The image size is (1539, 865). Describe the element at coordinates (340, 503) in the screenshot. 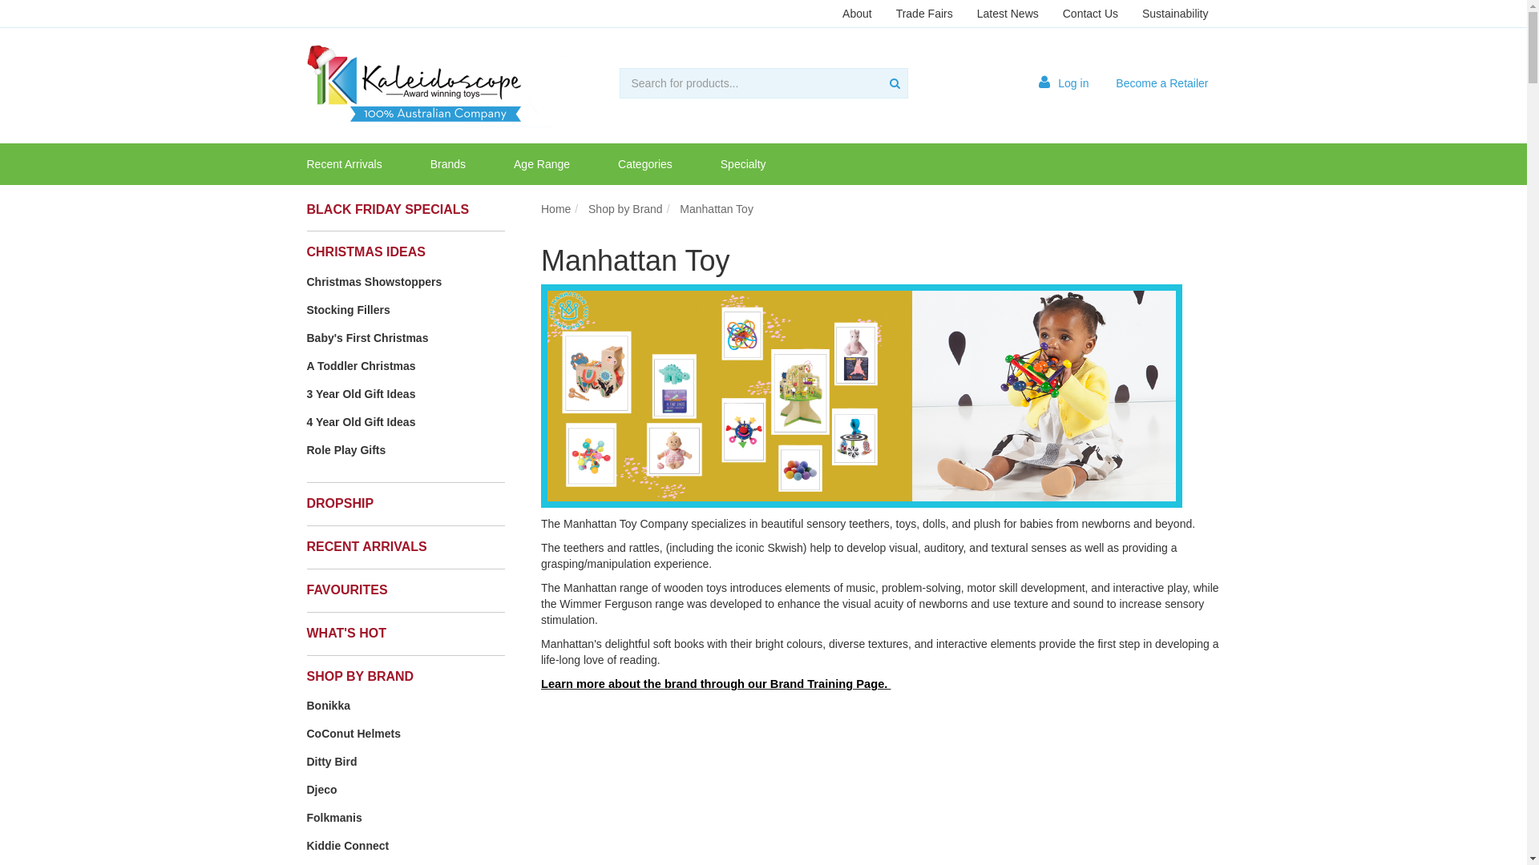

I see `DROPSHIP` at that location.